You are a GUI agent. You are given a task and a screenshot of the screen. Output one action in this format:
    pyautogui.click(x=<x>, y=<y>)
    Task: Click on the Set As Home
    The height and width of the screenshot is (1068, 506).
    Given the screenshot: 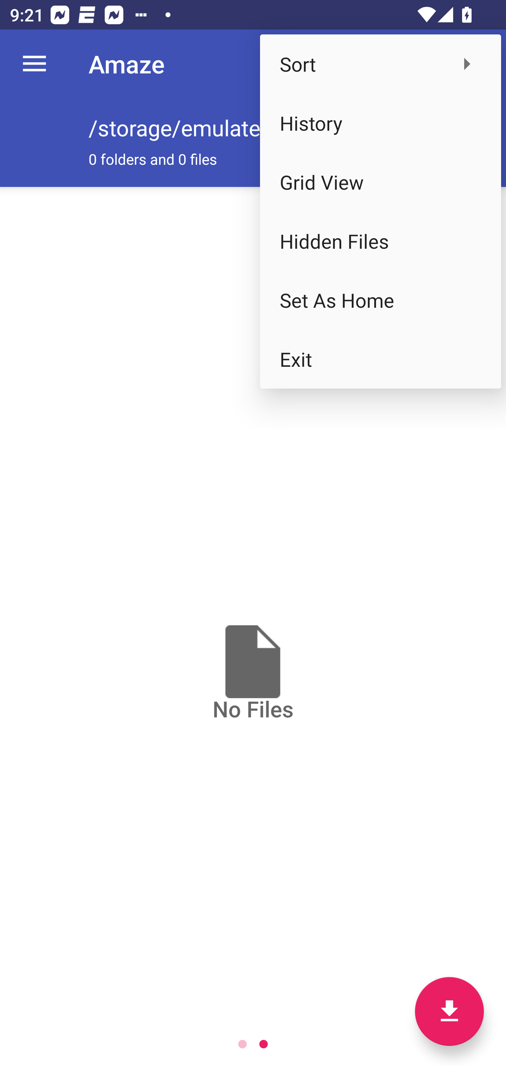 What is the action you would take?
    pyautogui.click(x=380, y=300)
    